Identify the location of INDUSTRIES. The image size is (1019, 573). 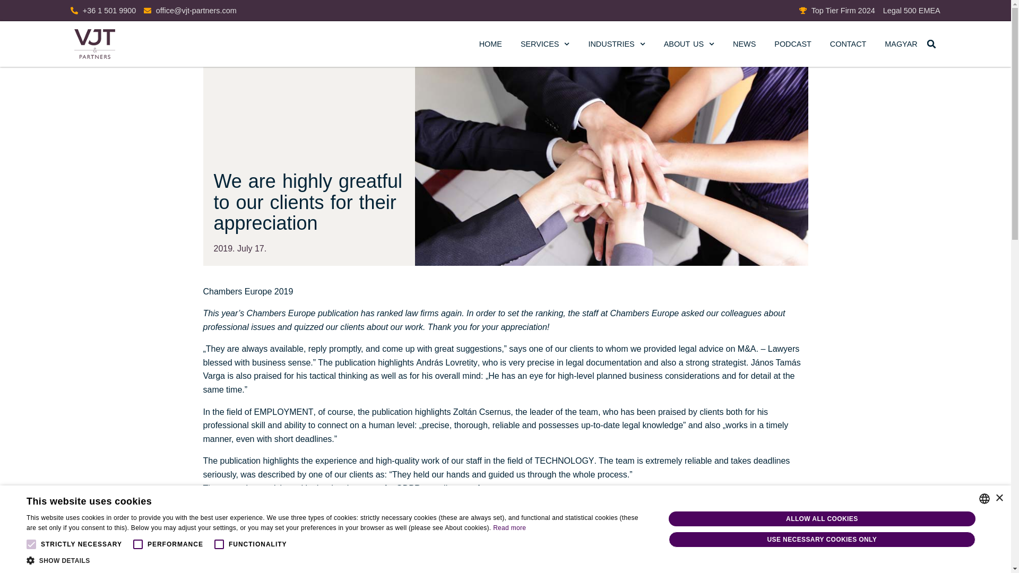
(616, 44).